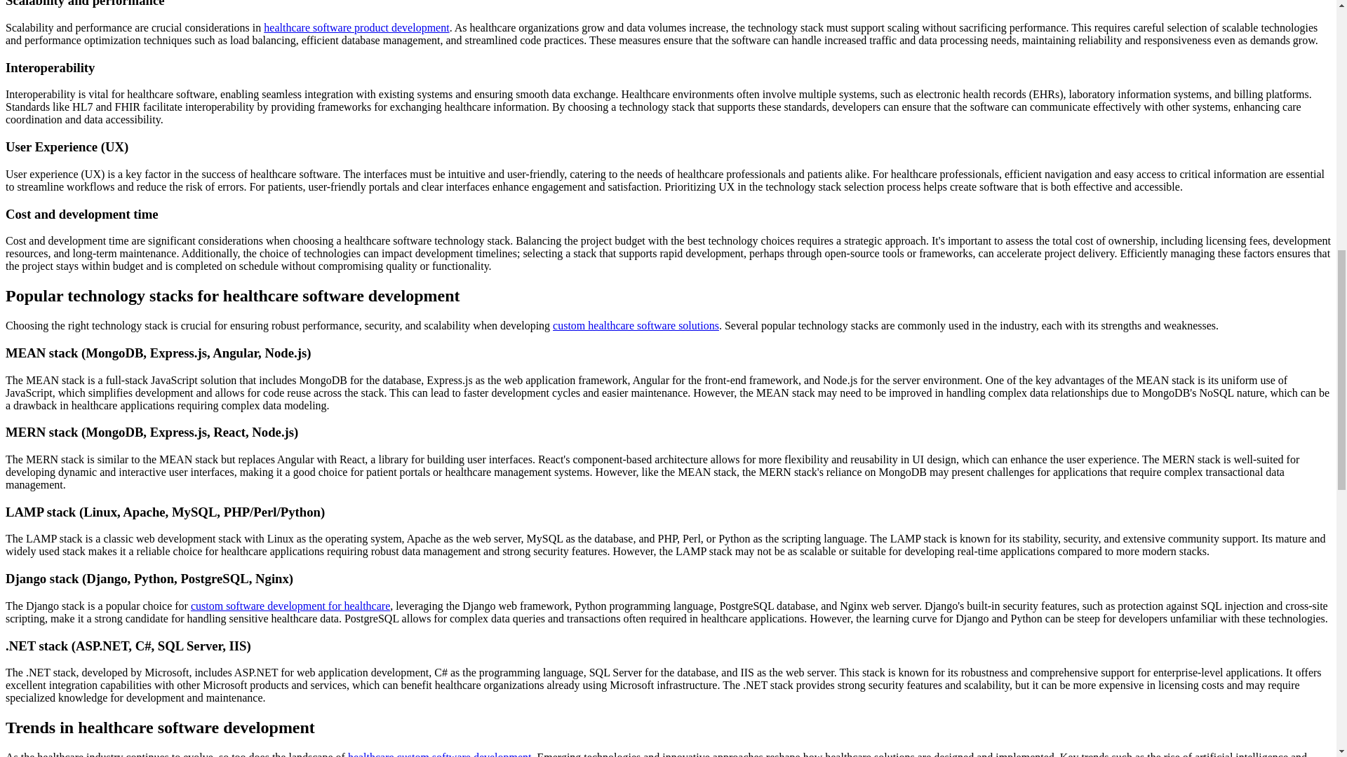 Image resolution: width=1347 pixels, height=757 pixels. I want to click on custom software development for healthcare, so click(290, 606).